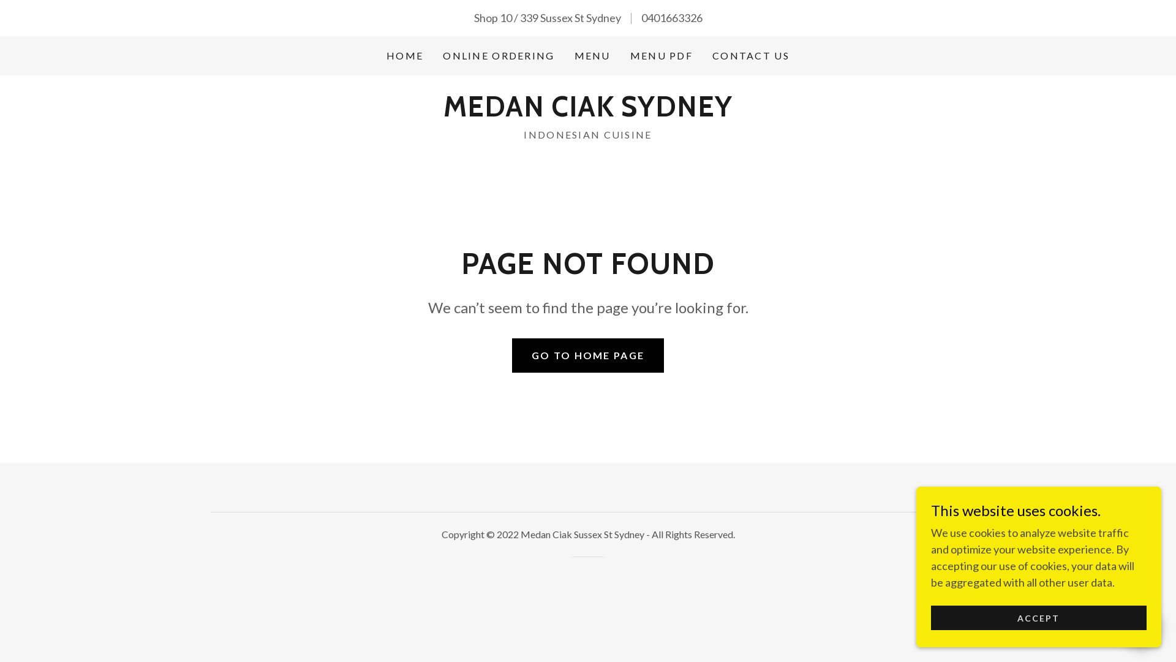  Describe the element at coordinates (588, 356) in the screenshot. I see `GO TO HOME PAGE` at that location.